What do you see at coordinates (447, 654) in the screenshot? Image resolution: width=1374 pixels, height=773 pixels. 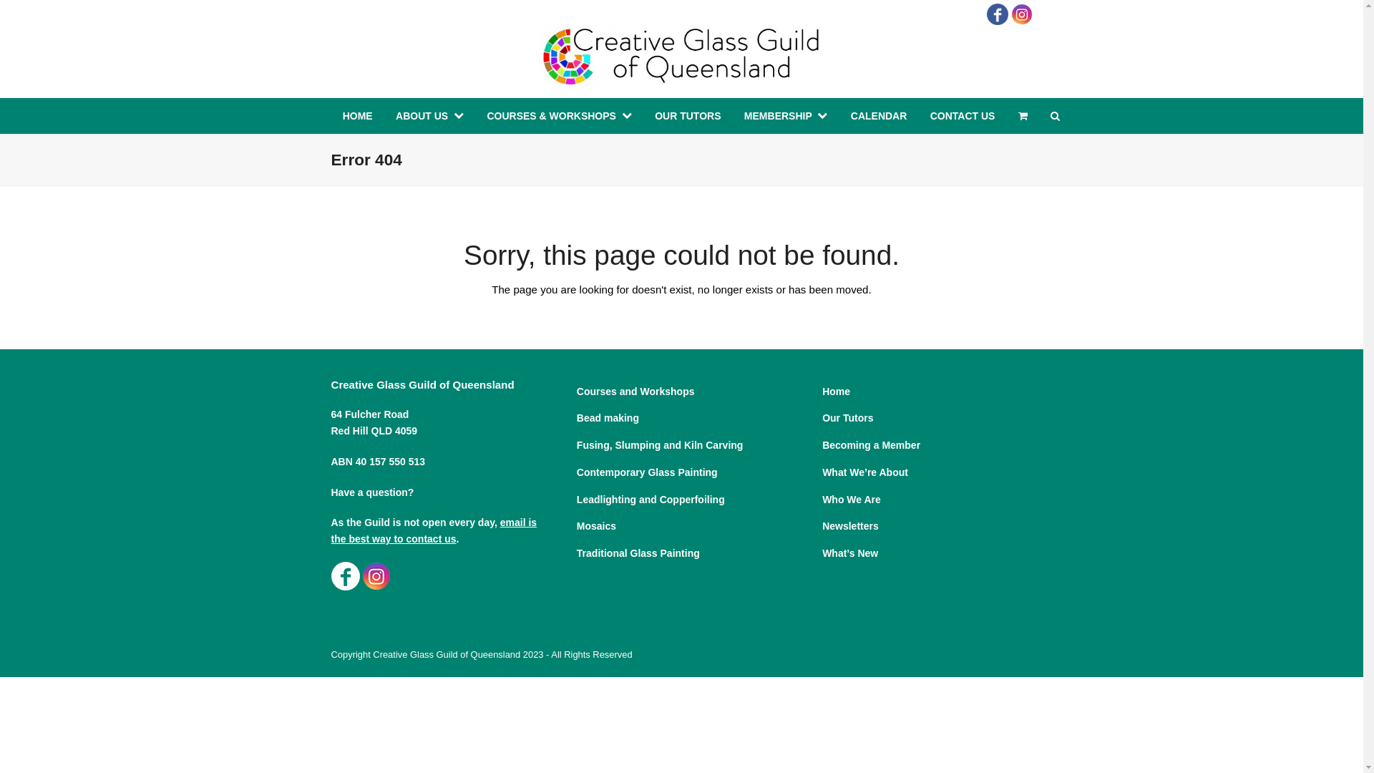 I see `Creative Glass Guild of Queensland` at bounding box center [447, 654].